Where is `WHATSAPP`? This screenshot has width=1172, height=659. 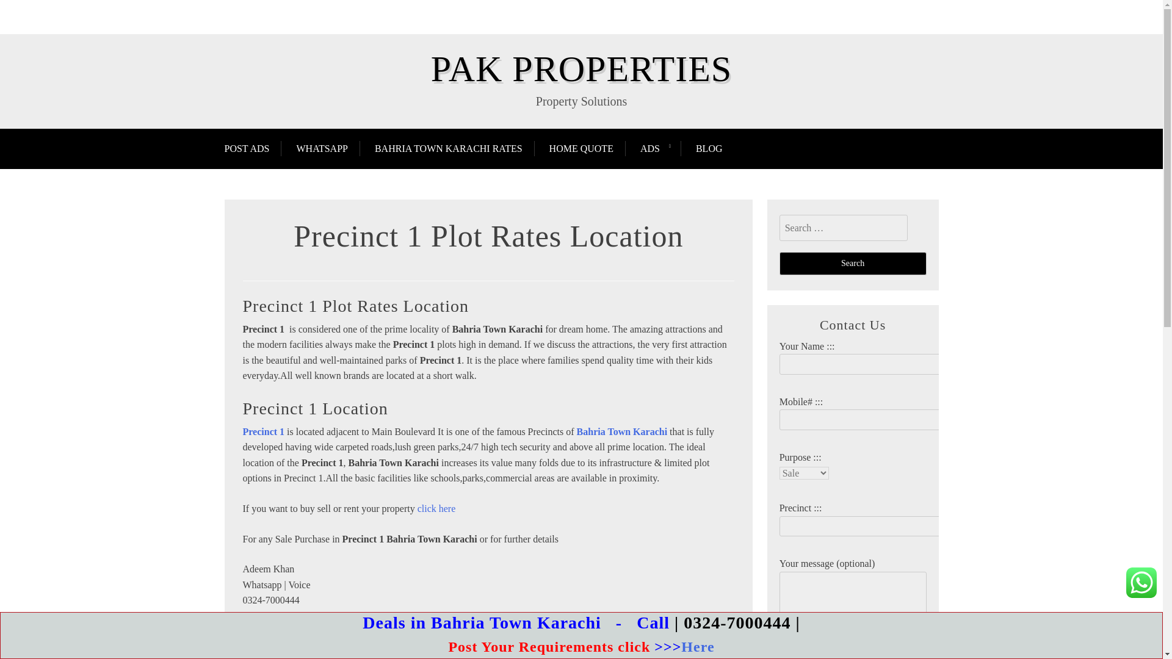 WHATSAPP is located at coordinates (321, 148).